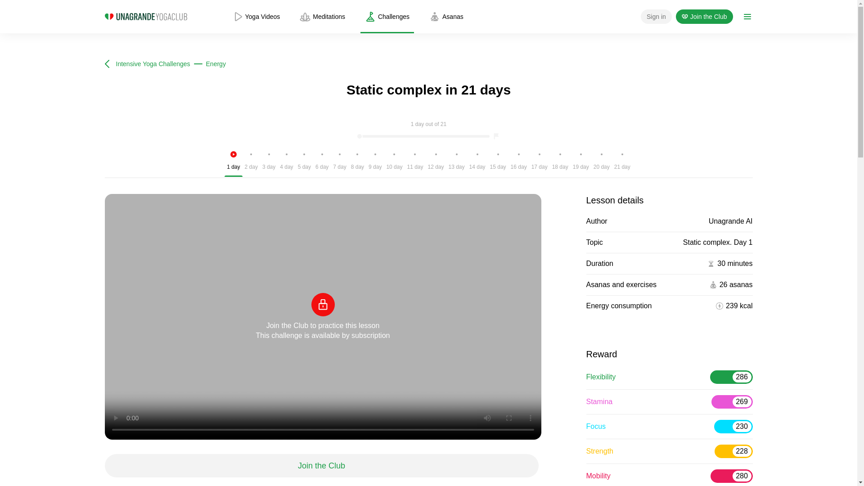  I want to click on 3 day, so click(268, 163).